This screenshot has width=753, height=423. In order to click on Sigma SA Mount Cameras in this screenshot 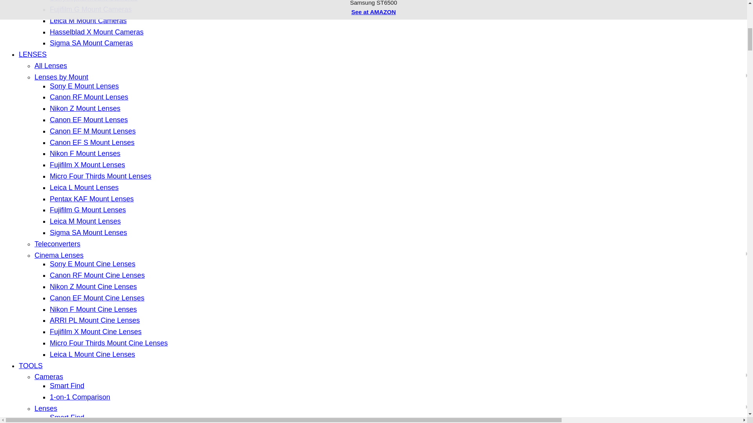, I will do `click(91, 43)`.